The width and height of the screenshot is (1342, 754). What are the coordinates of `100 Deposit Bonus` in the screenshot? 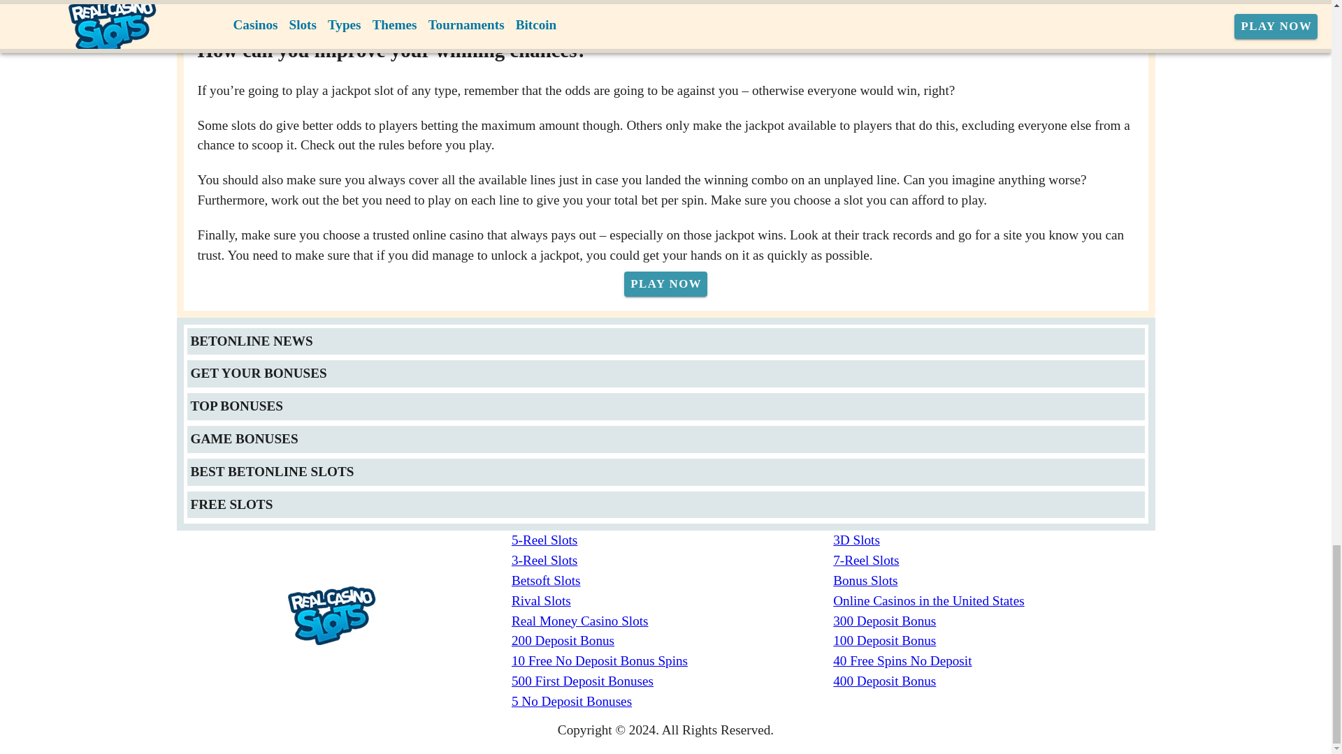 It's located at (994, 641).